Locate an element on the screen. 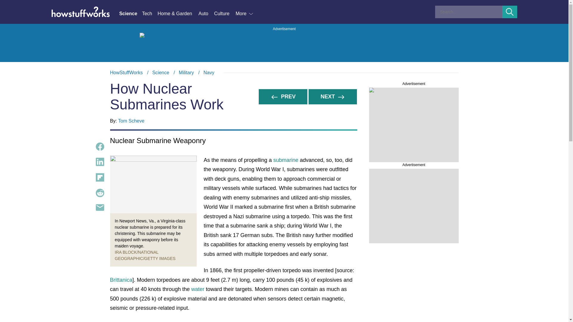  Share Content on LinkedIn is located at coordinates (100, 162).